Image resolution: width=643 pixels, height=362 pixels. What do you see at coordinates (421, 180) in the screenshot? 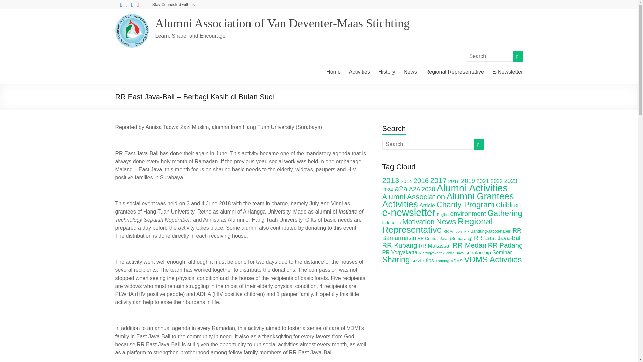
I see `39 topics` at bounding box center [421, 180].